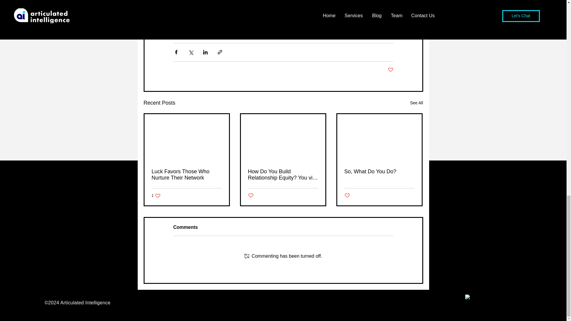  What do you see at coordinates (156, 196) in the screenshot?
I see `Post not marked as liked` at bounding box center [156, 196].